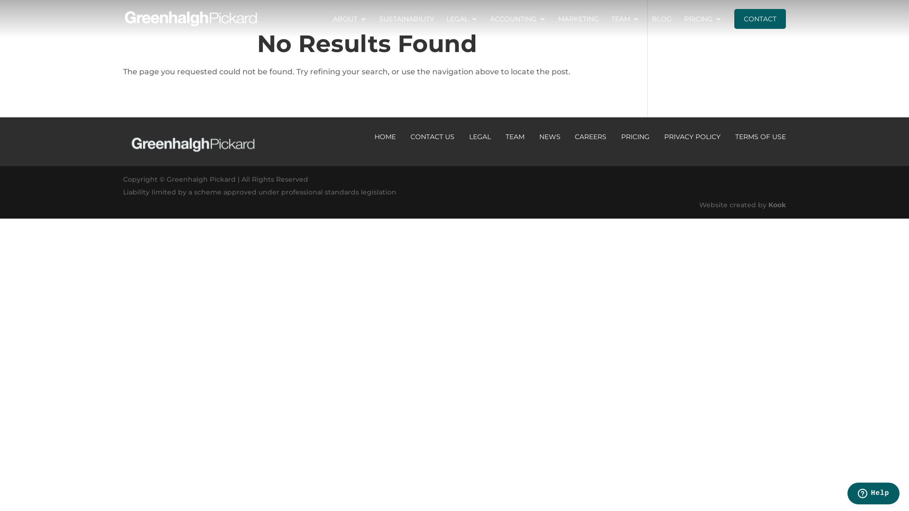  I want to click on NEWS, so click(549, 137).